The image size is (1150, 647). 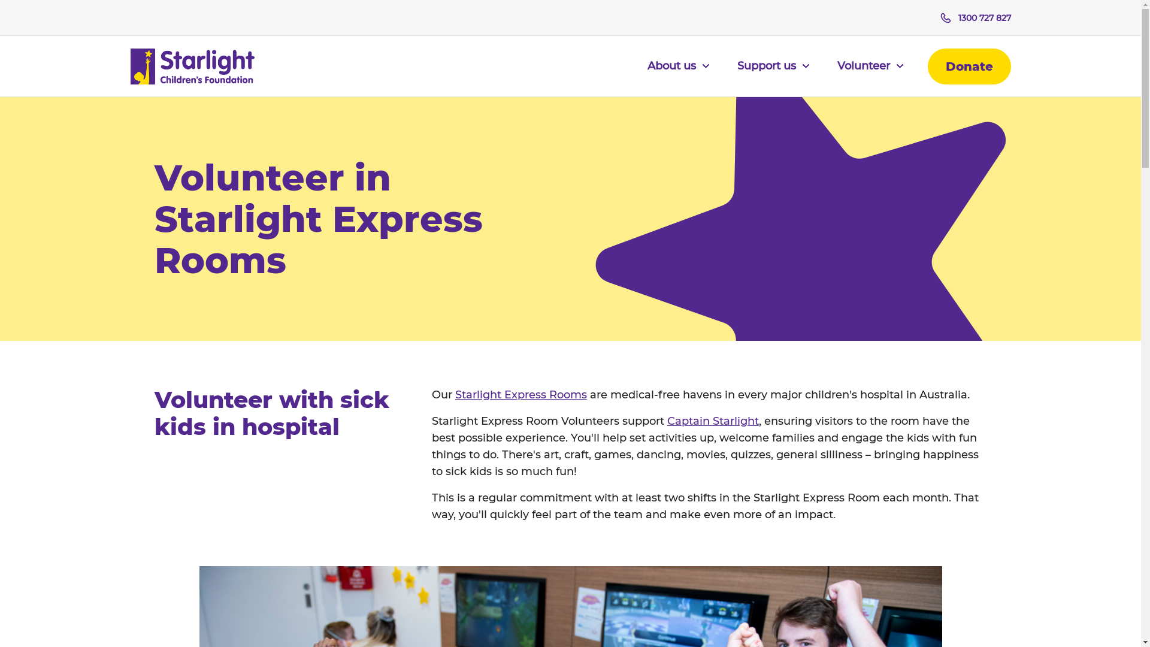 What do you see at coordinates (277, 193) in the screenshot?
I see `Our partners` at bounding box center [277, 193].